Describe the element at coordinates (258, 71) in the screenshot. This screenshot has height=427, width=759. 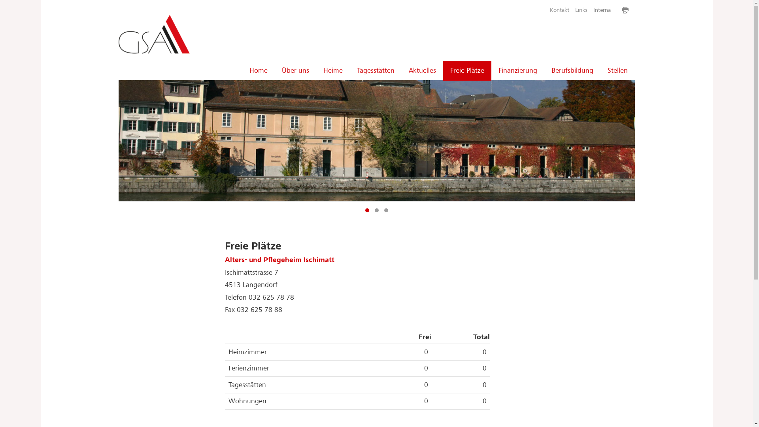
I see `Home` at that location.